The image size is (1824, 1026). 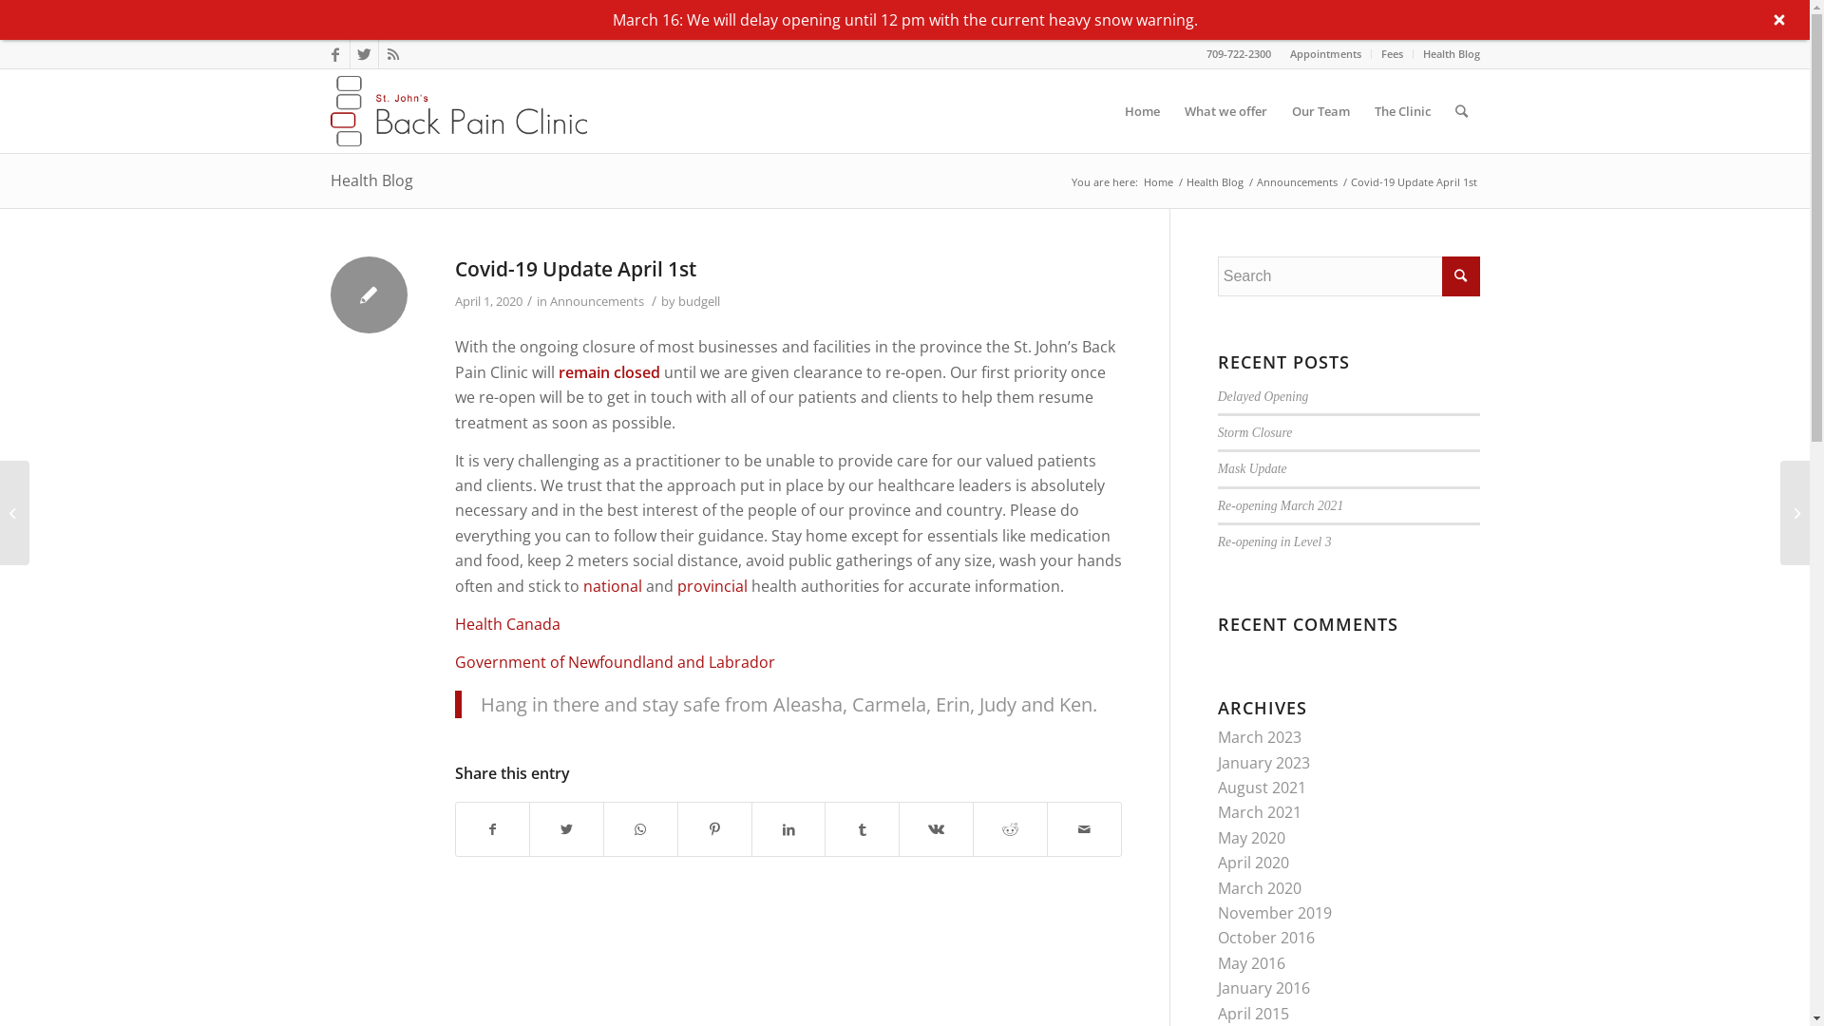 What do you see at coordinates (1254, 1014) in the screenshot?
I see `April 2015` at bounding box center [1254, 1014].